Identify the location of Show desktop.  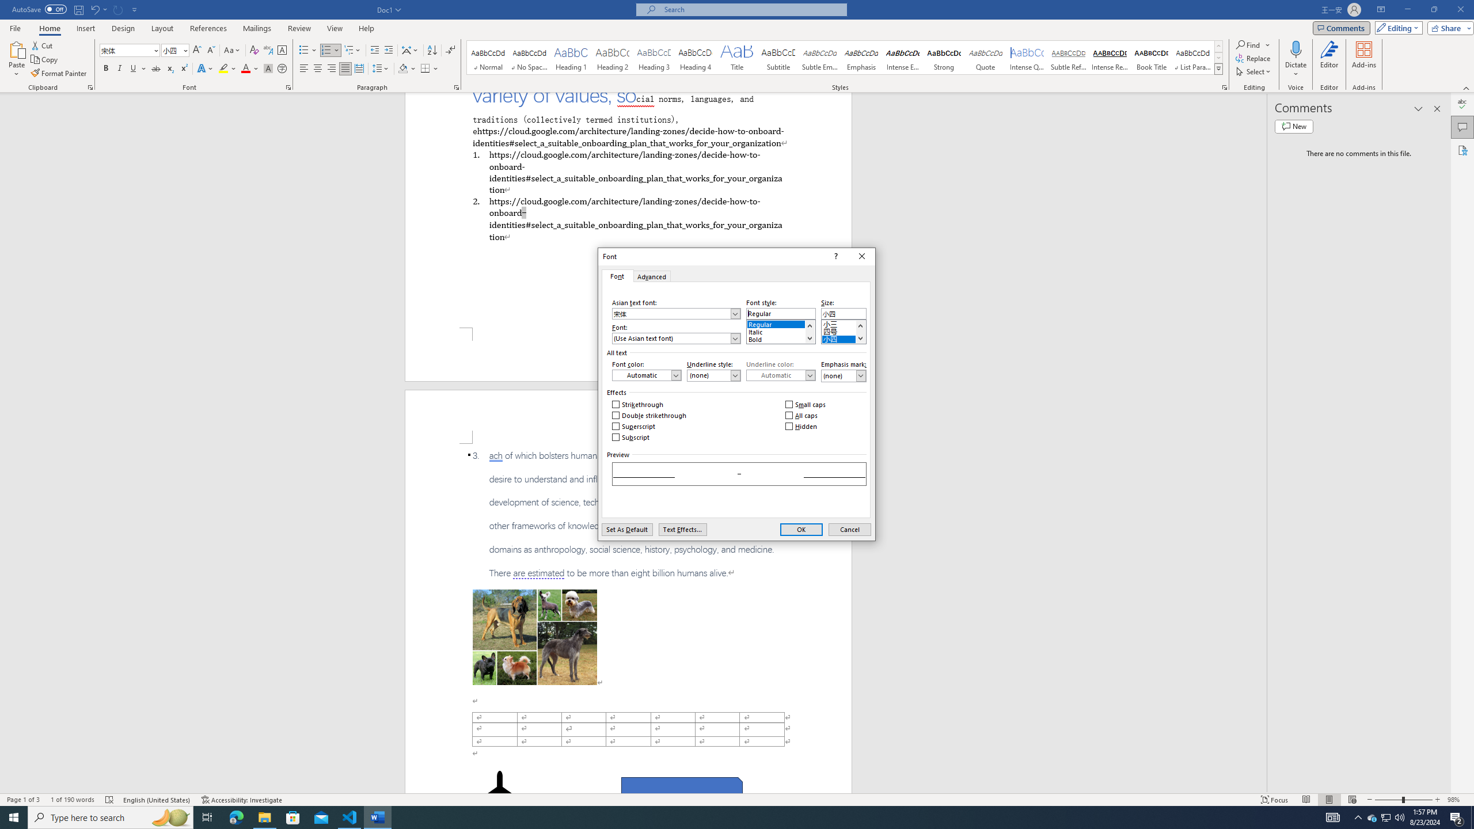
(1472, 817).